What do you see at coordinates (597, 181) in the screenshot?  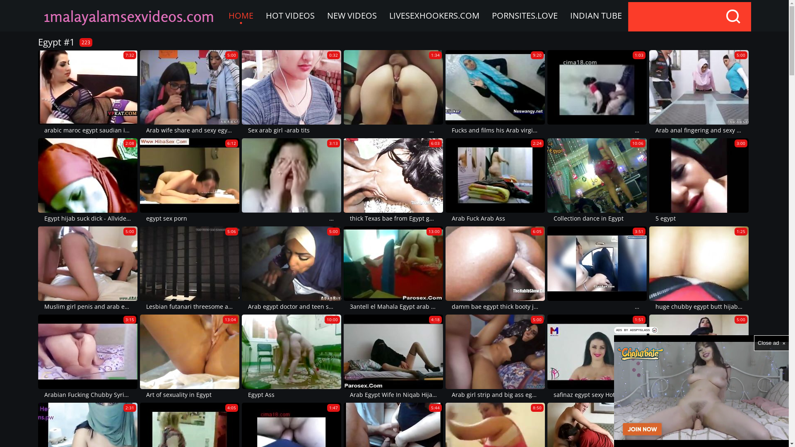 I see `10:06
Collection dance in Egypt` at bounding box center [597, 181].